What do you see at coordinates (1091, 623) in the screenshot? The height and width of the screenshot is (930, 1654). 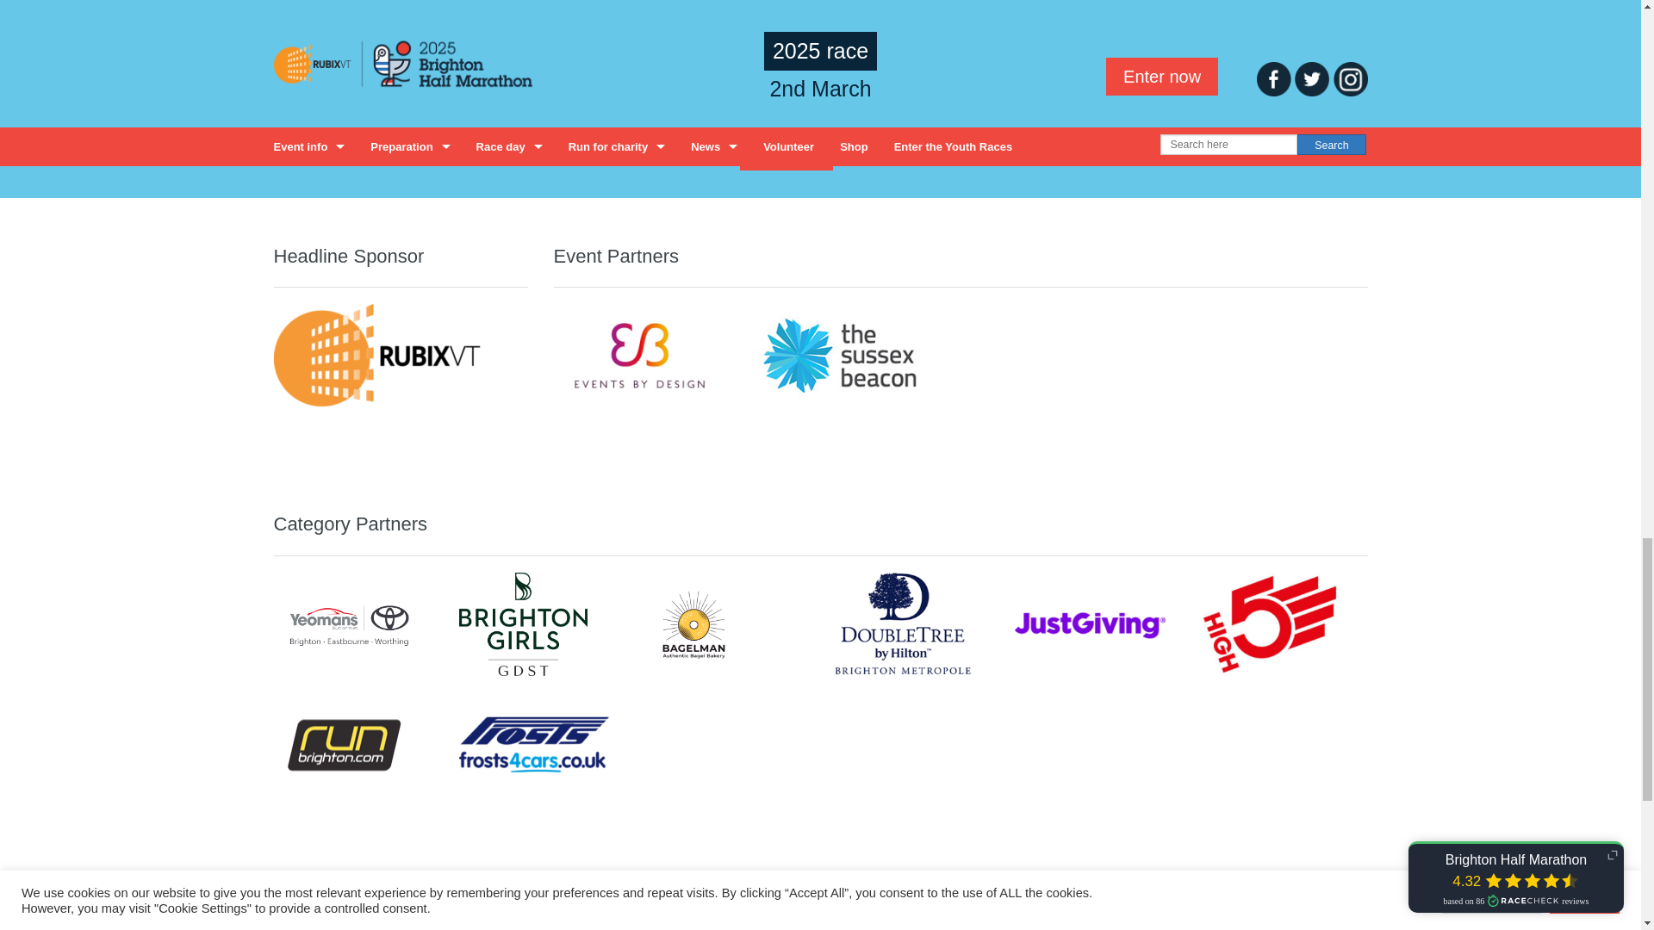 I see `Just Giving` at bounding box center [1091, 623].